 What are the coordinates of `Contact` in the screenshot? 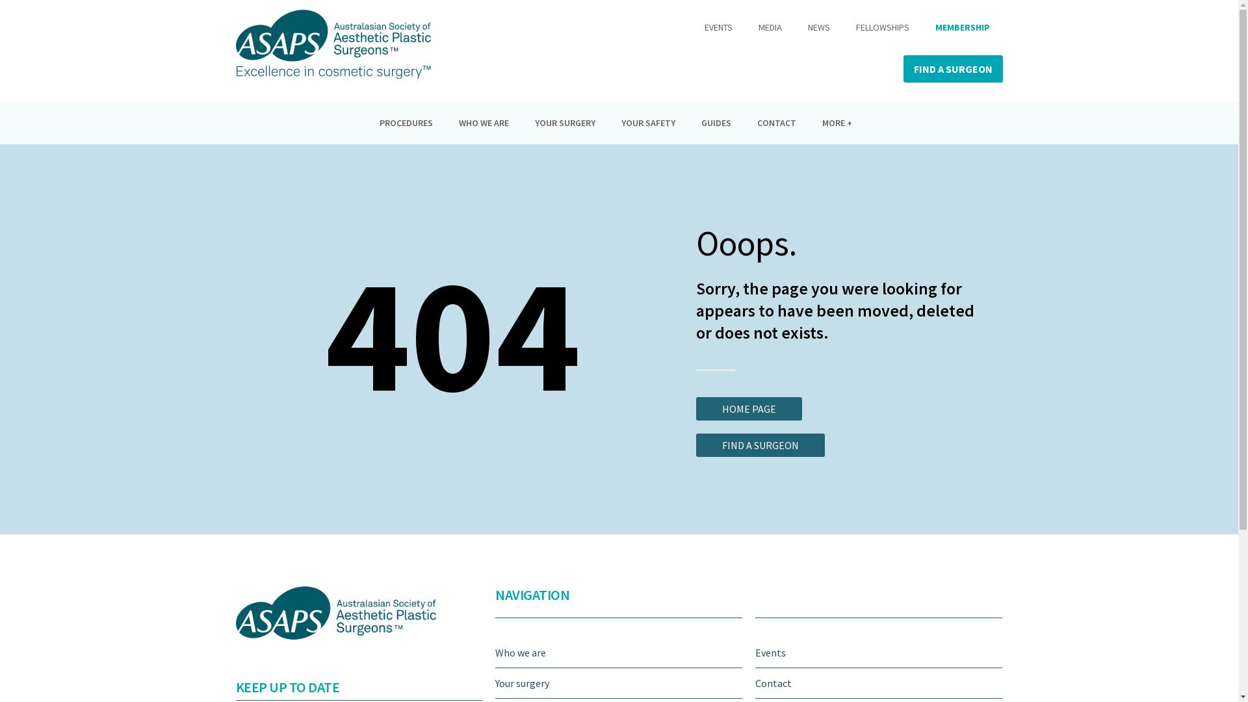 It's located at (879, 684).